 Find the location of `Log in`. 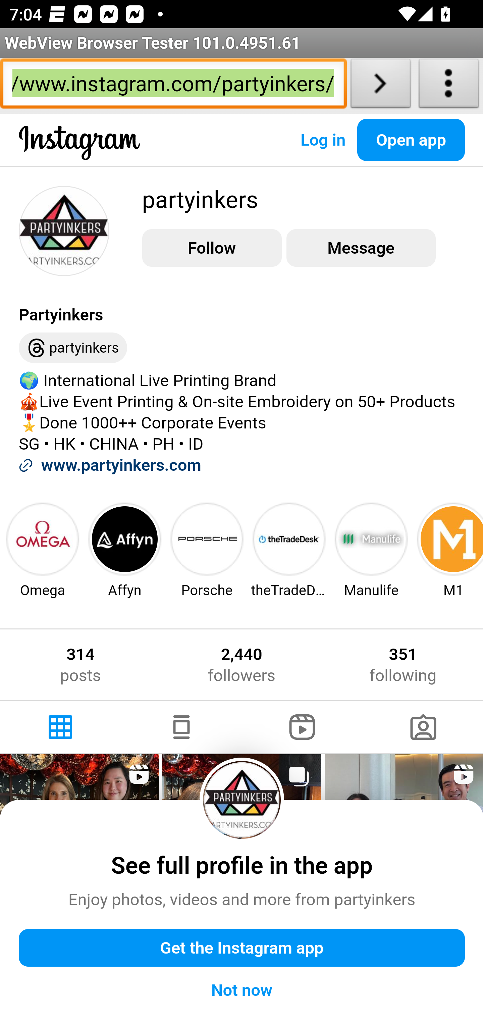

Log in is located at coordinates (323, 140).